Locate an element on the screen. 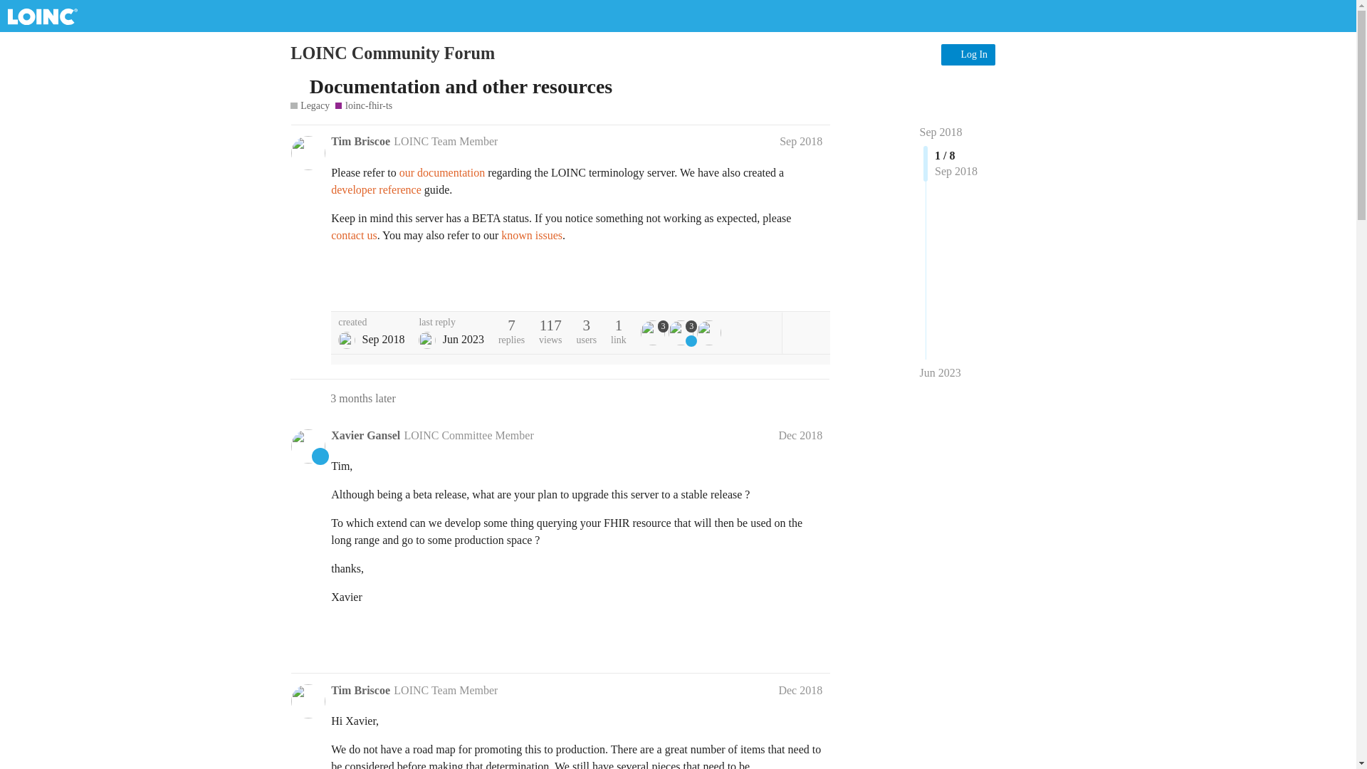  Sep 2018 is located at coordinates (941, 131).